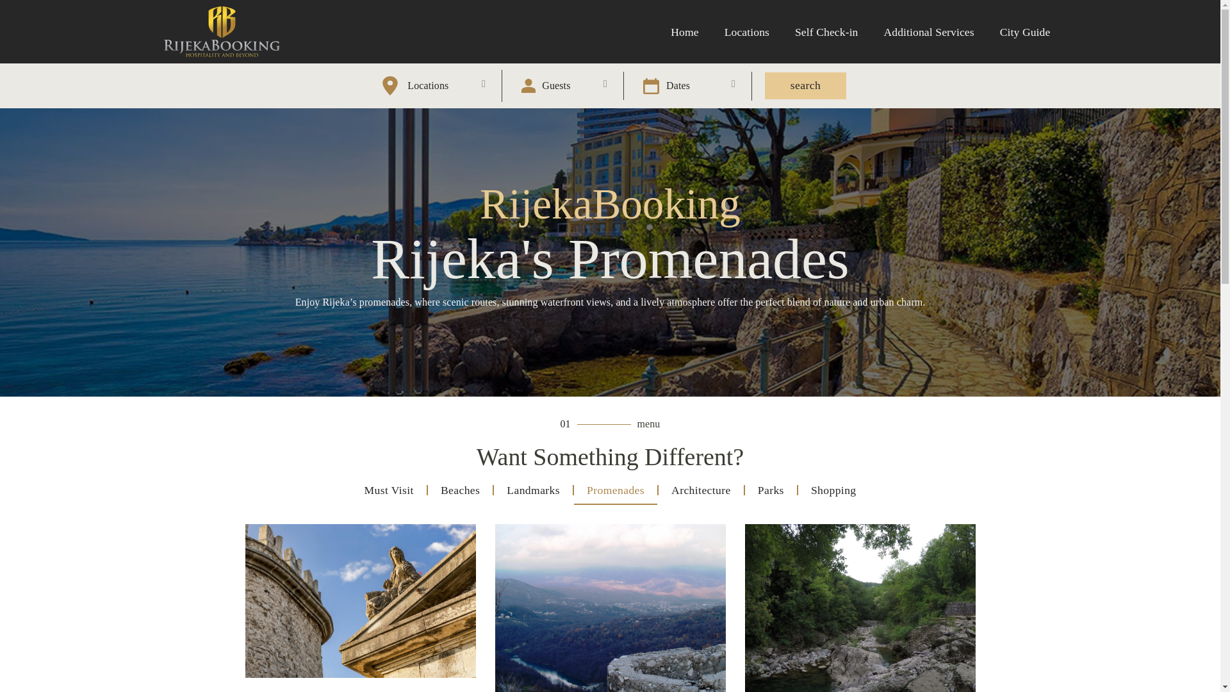  Describe the element at coordinates (747, 32) in the screenshot. I see `Locations` at that location.